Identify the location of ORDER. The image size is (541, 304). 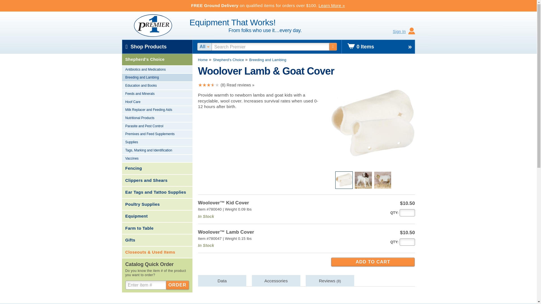
(178, 285).